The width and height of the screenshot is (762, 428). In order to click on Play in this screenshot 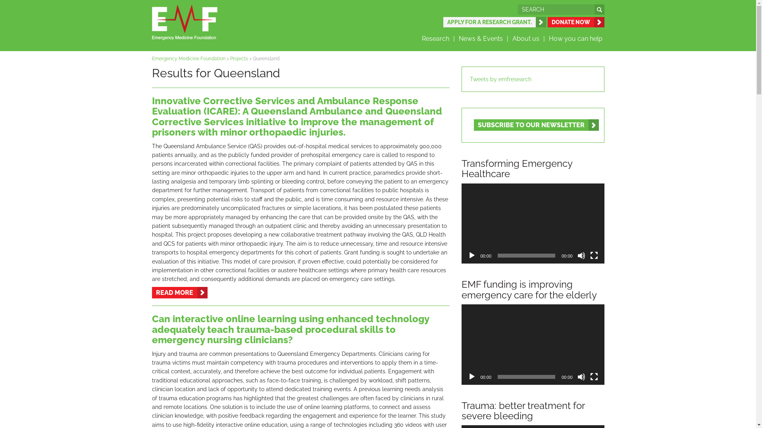, I will do `click(471, 255)`.